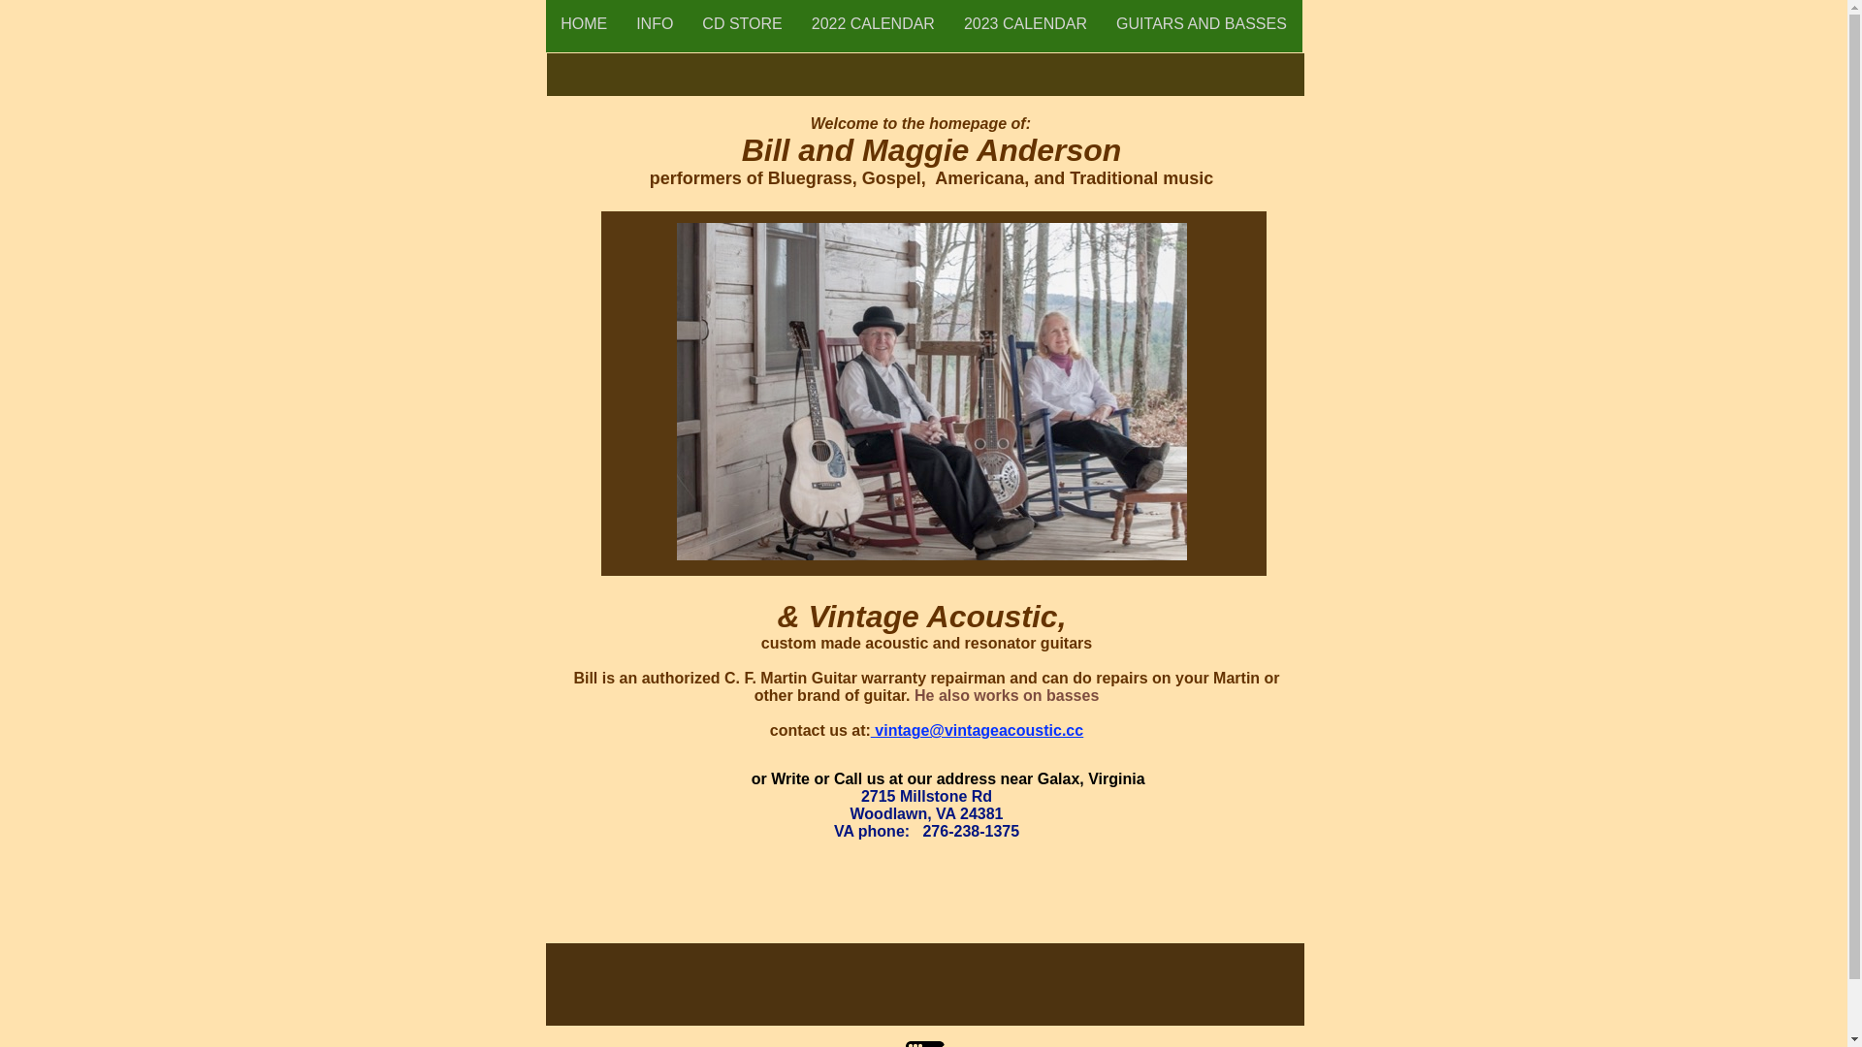 The width and height of the screenshot is (1862, 1047). What do you see at coordinates (1026, 23) in the screenshot?
I see `2023 CALENDAR` at bounding box center [1026, 23].